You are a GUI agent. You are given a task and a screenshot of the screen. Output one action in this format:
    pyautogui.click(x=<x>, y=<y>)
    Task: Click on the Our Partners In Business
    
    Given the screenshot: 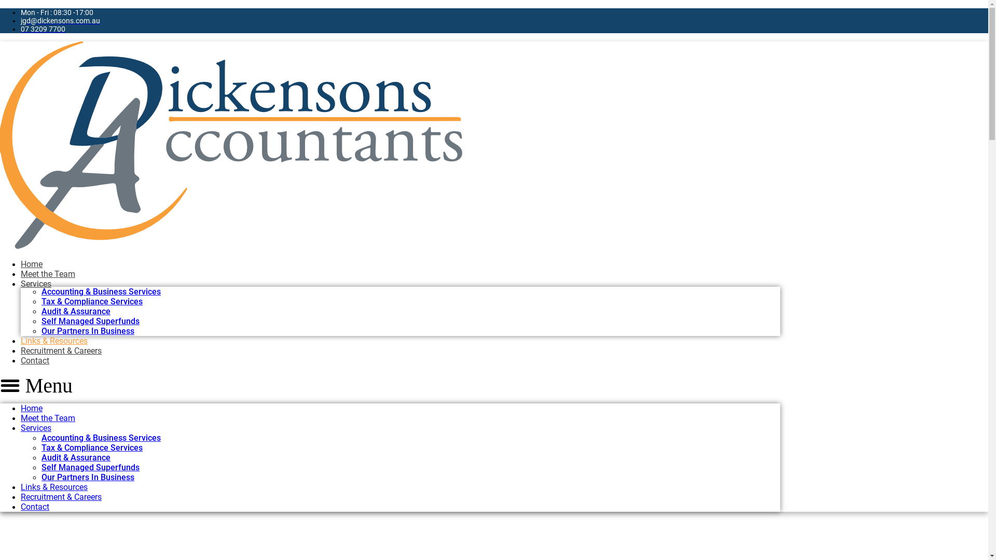 What is the action you would take?
    pyautogui.click(x=88, y=477)
    